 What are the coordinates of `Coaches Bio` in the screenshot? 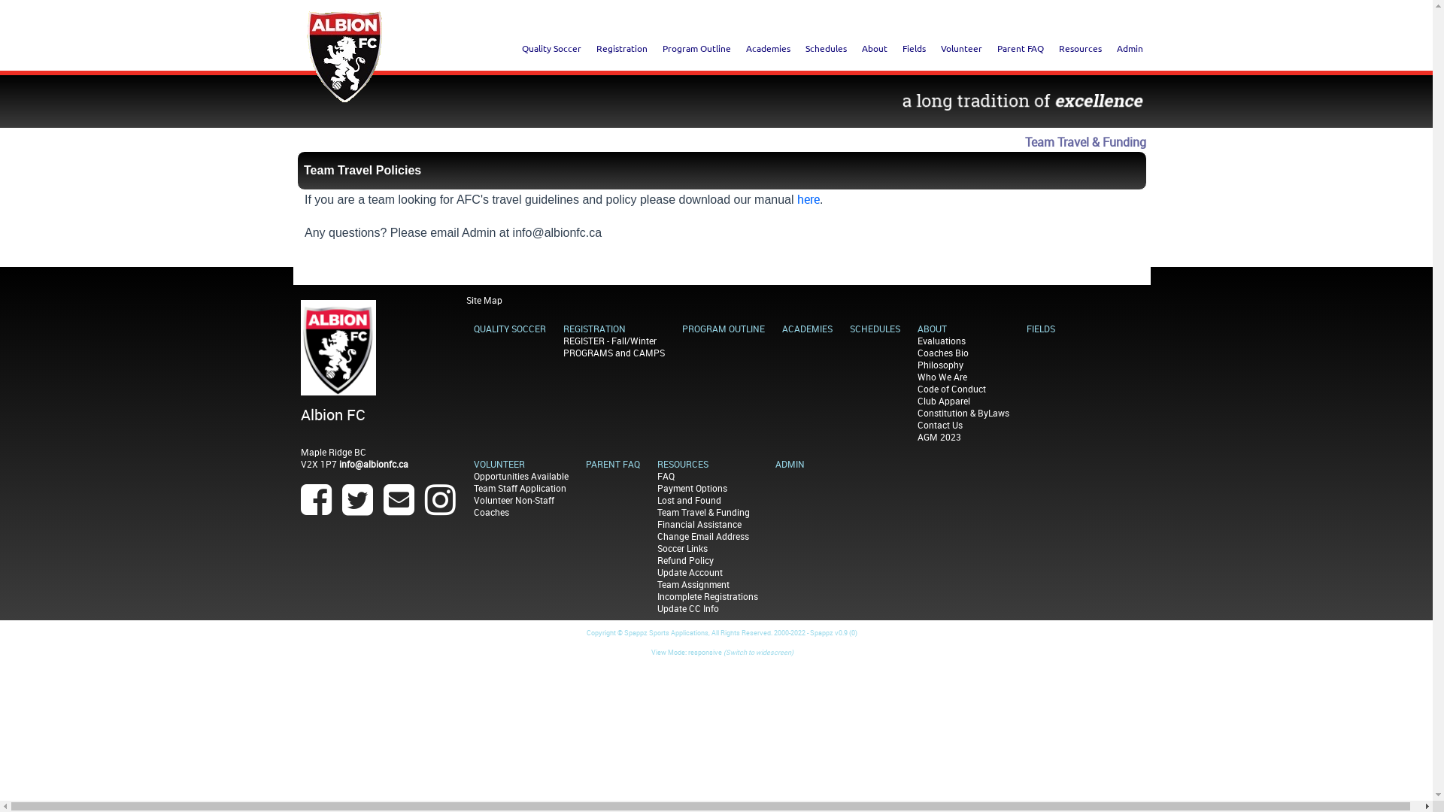 It's located at (943, 353).